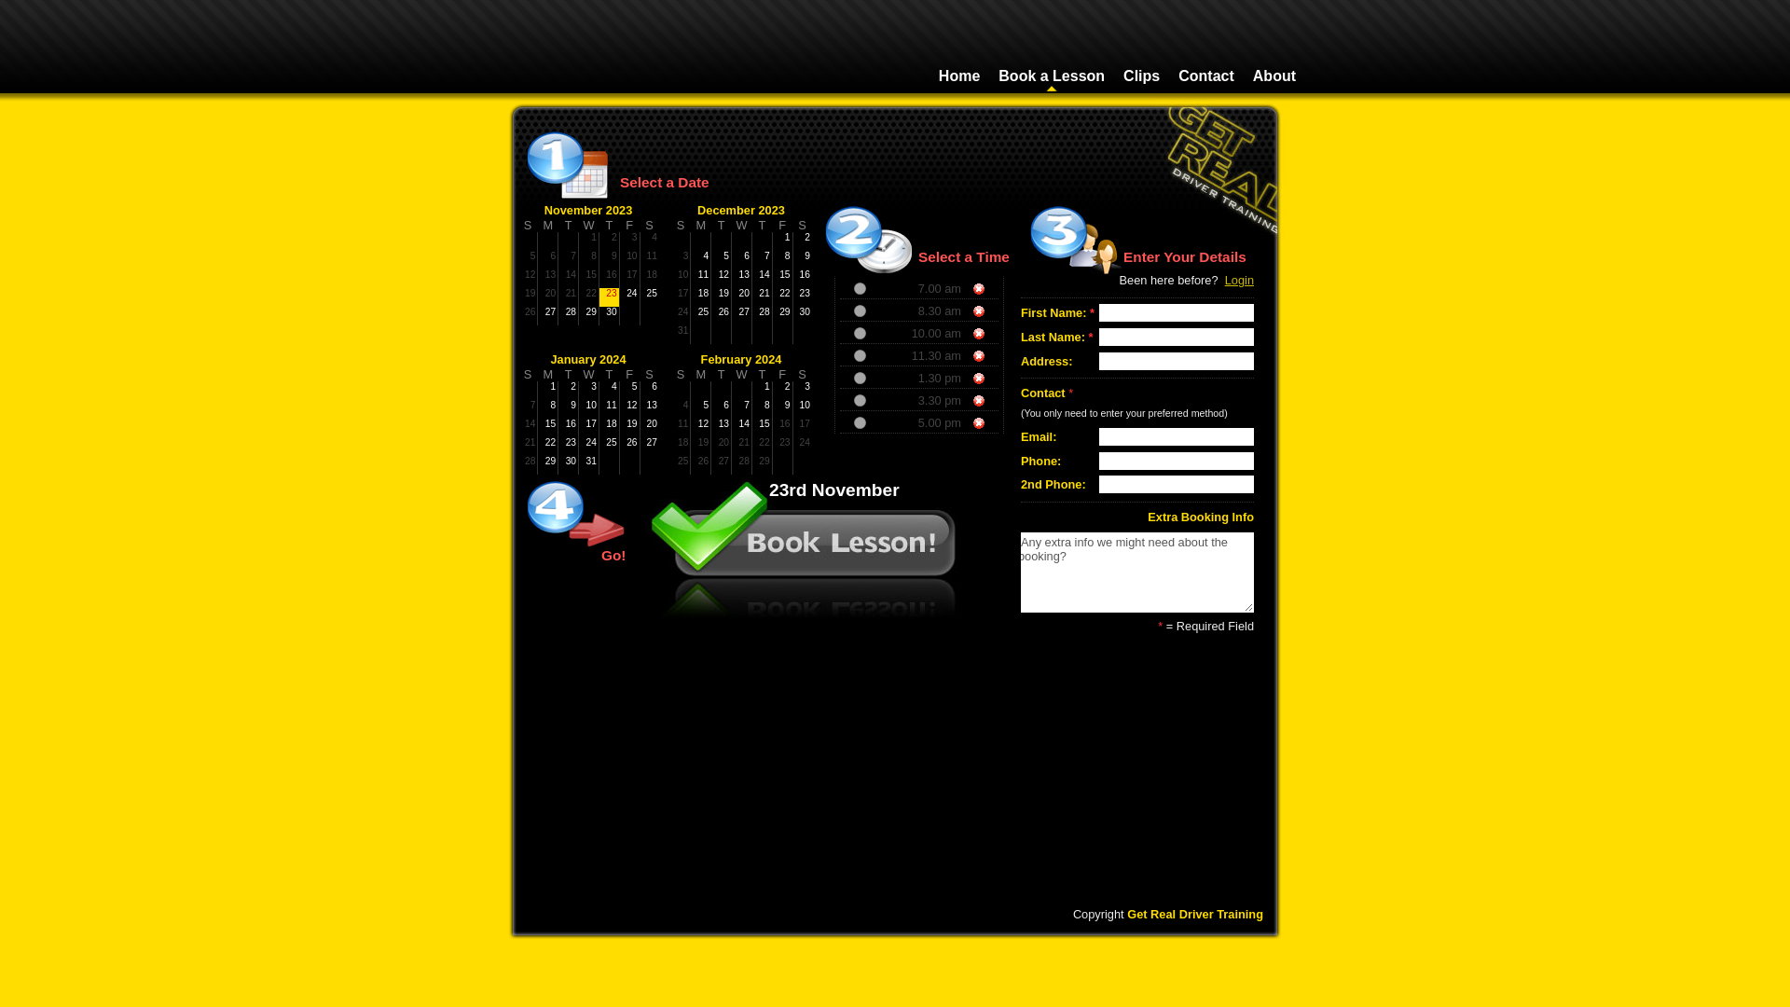 This screenshot has height=1007, width=1790. Describe the element at coordinates (763, 428) in the screenshot. I see `15` at that location.